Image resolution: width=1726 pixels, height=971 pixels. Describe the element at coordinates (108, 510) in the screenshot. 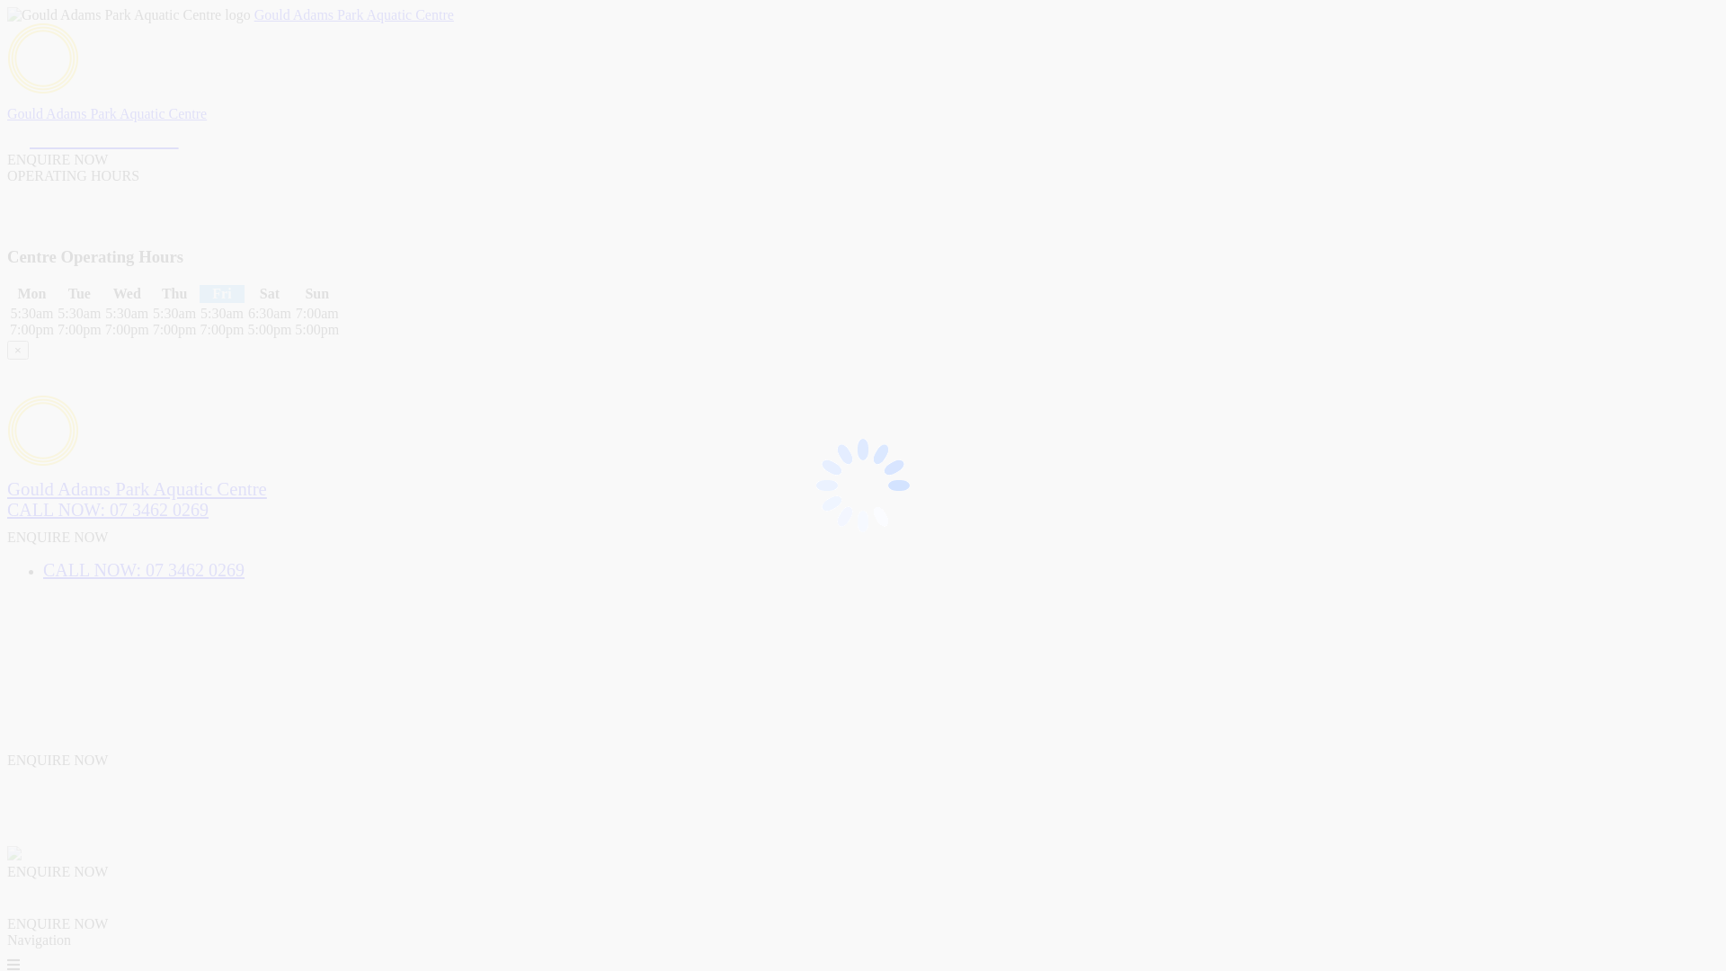

I see `CALL NOW: 07 3462 0269` at that location.